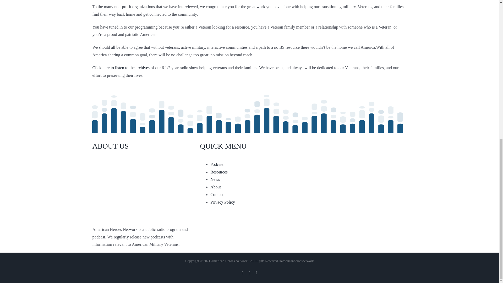 Image resolution: width=503 pixels, height=283 pixels. Describe the element at coordinates (219, 172) in the screenshot. I see `Resources` at that location.